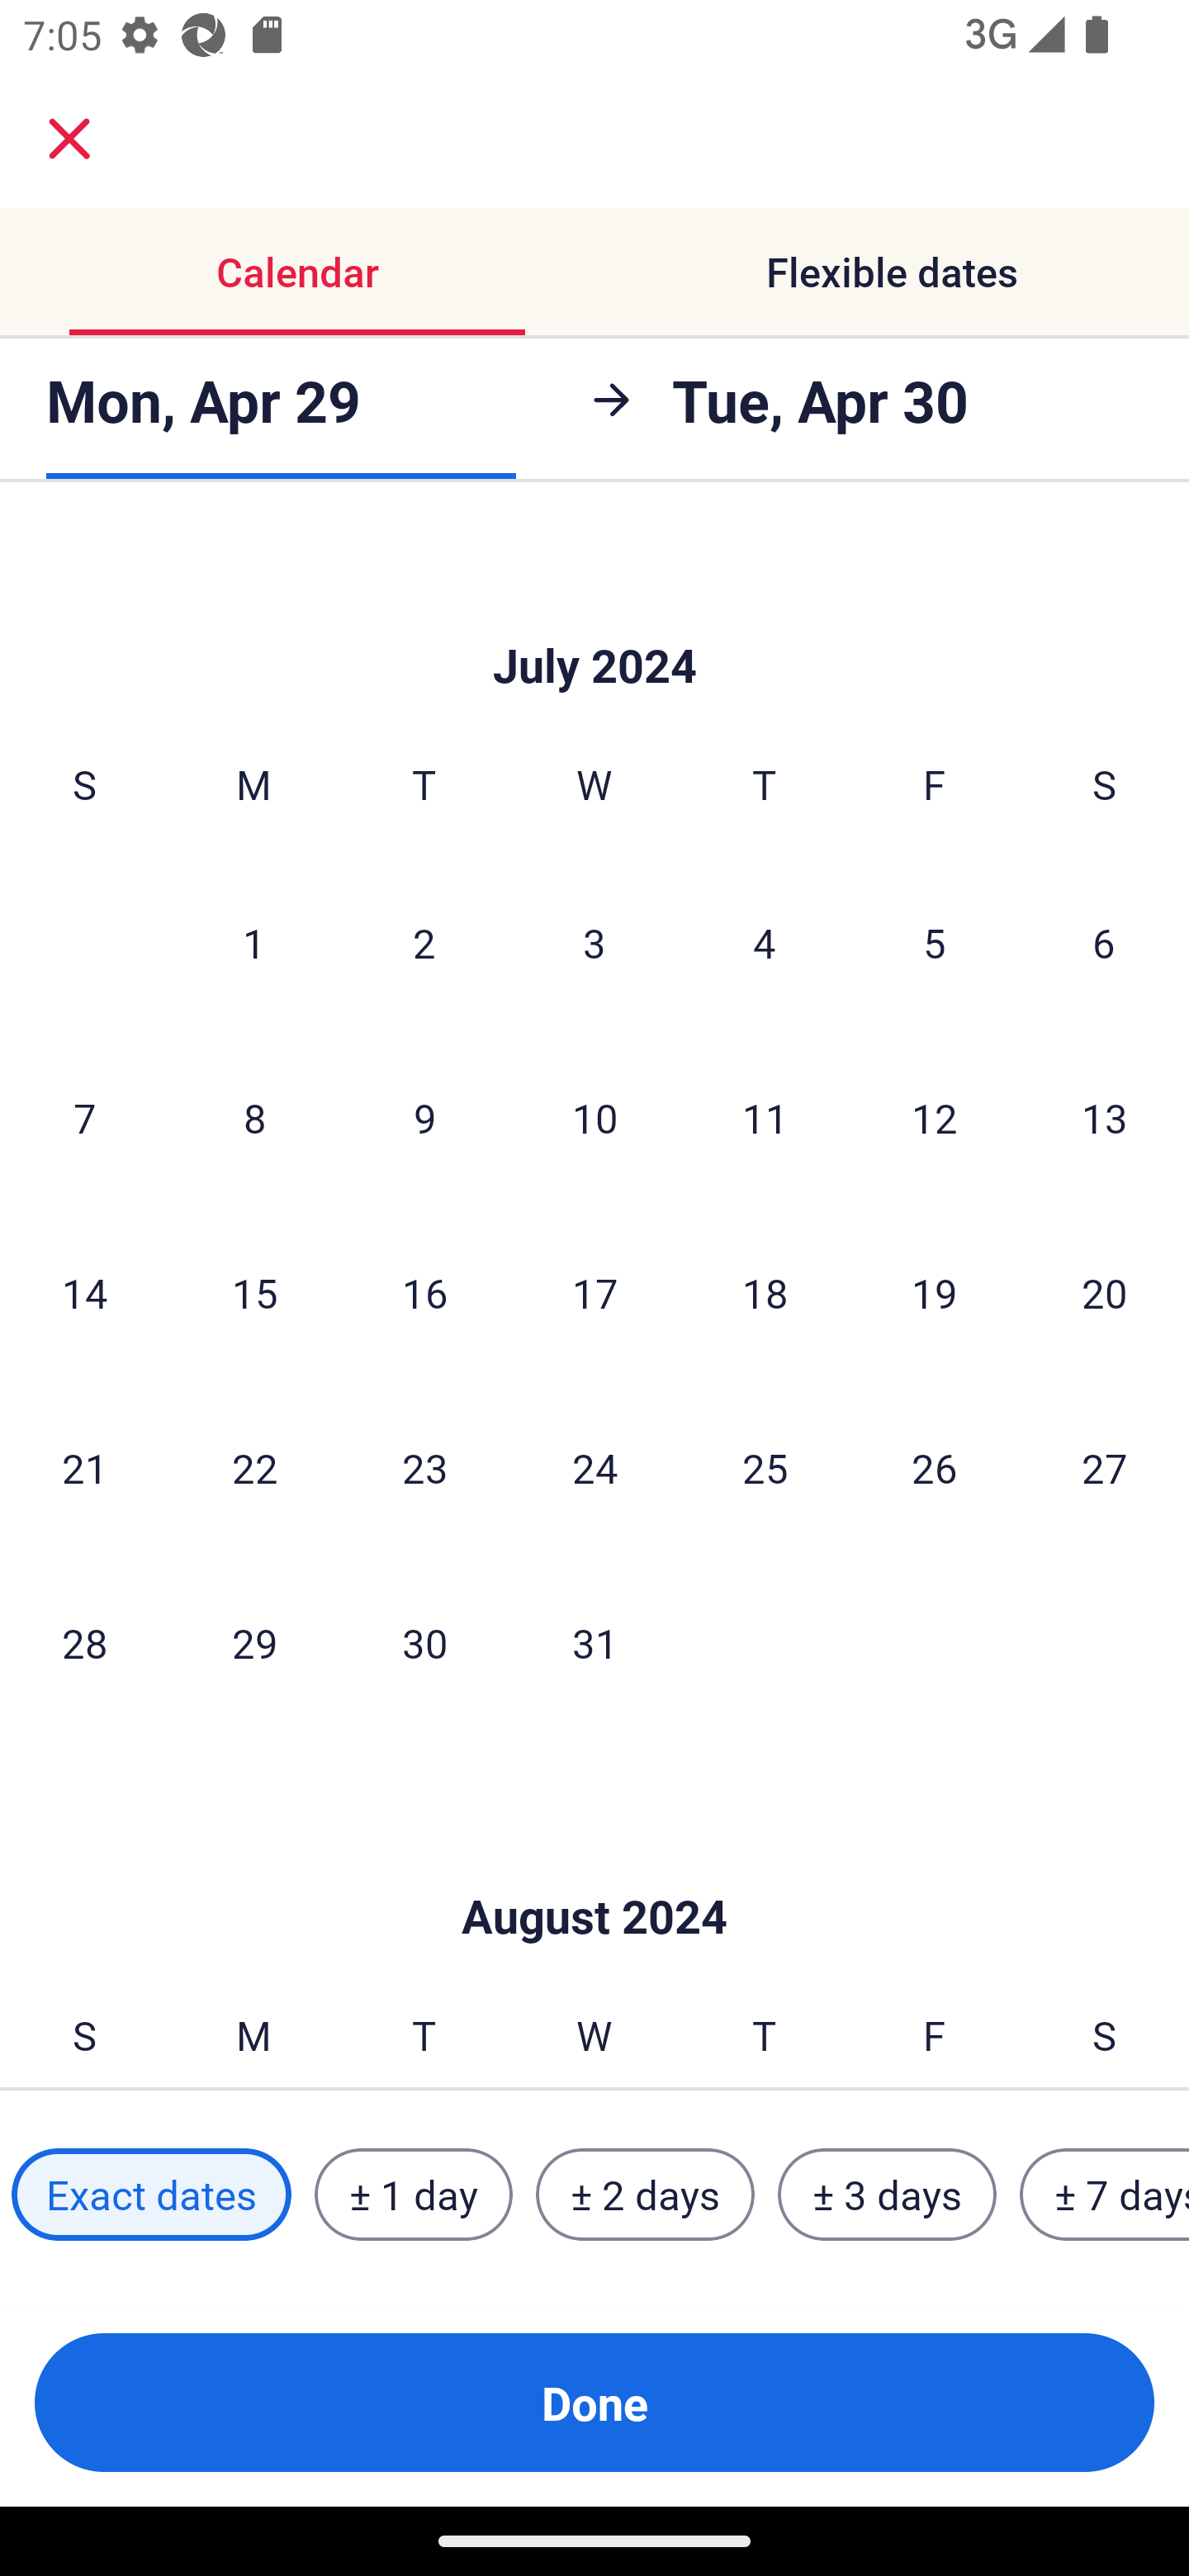 This screenshot has width=1189, height=2576. Describe the element at coordinates (69, 139) in the screenshot. I see `close.` at that location.